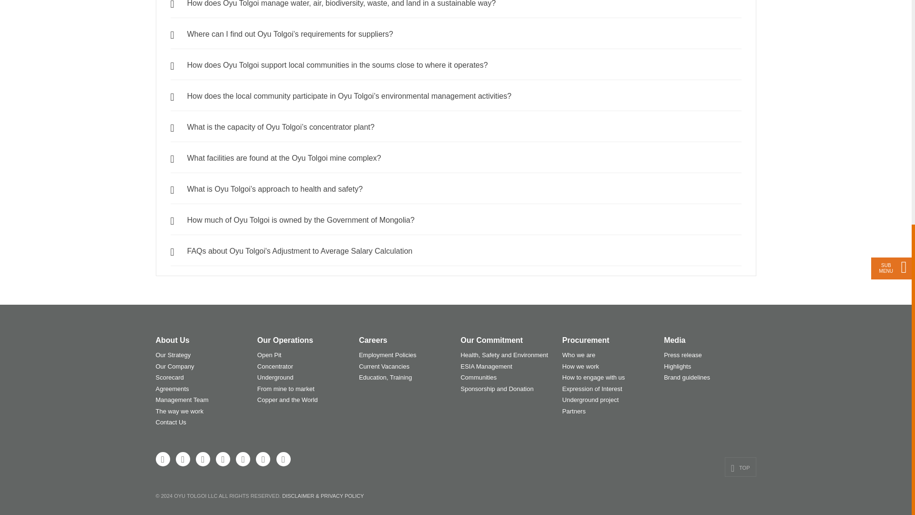  I want to click on Subcribe on Youtube, so click(203, 459).